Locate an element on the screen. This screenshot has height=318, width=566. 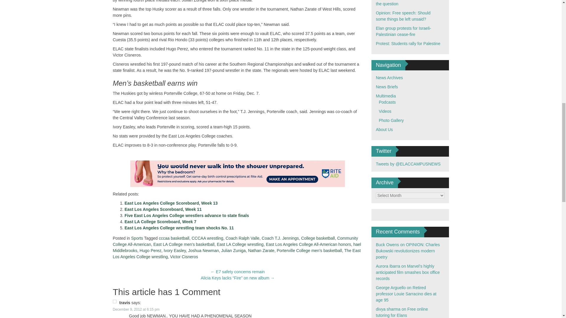
East Los Angeles College wrestling team shocks No. 11 is located at coordinates (179, 228).